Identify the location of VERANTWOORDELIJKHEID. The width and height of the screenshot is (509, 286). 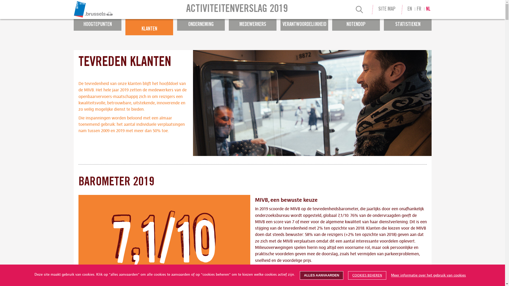
(304, 22).